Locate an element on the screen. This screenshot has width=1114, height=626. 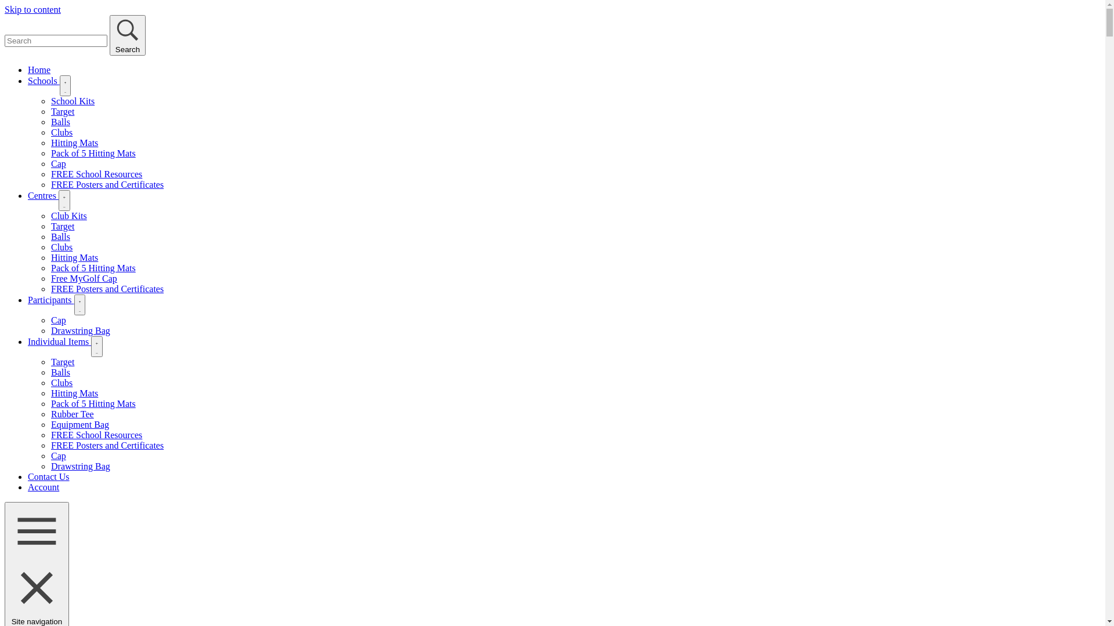
Centres is located at coordinates (43, 196).